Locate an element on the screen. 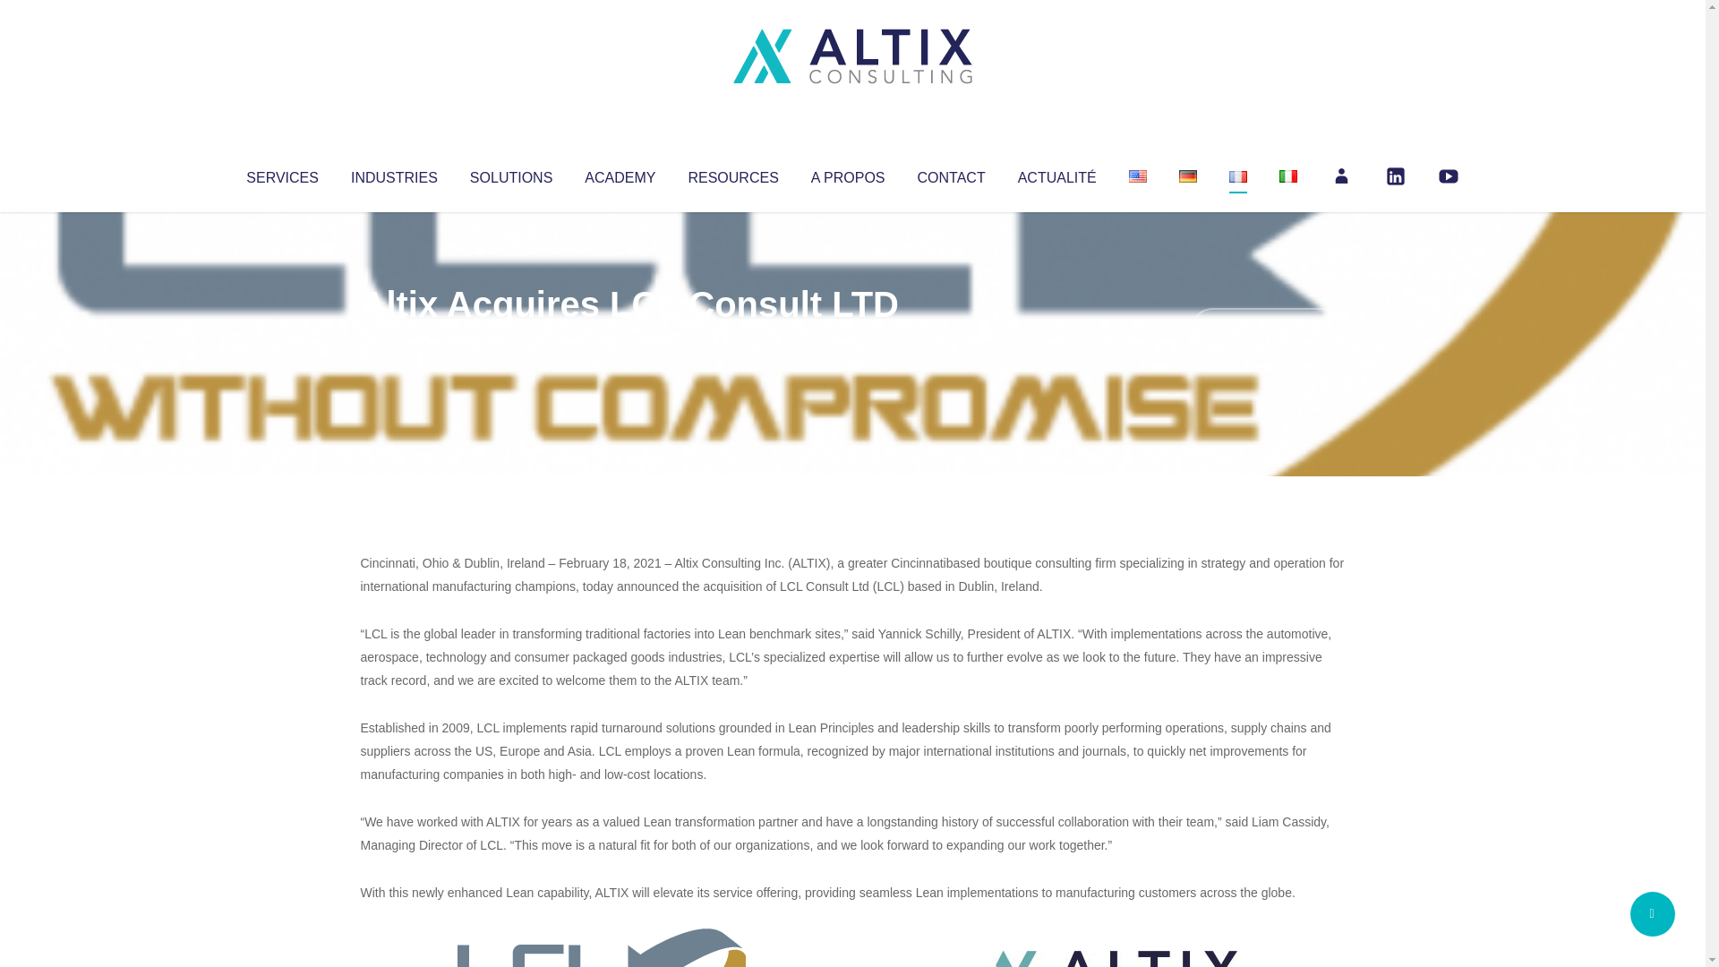 The width and height of the screenshot is (1719, 967). Uncategorized is located at coordinates (626, 340).